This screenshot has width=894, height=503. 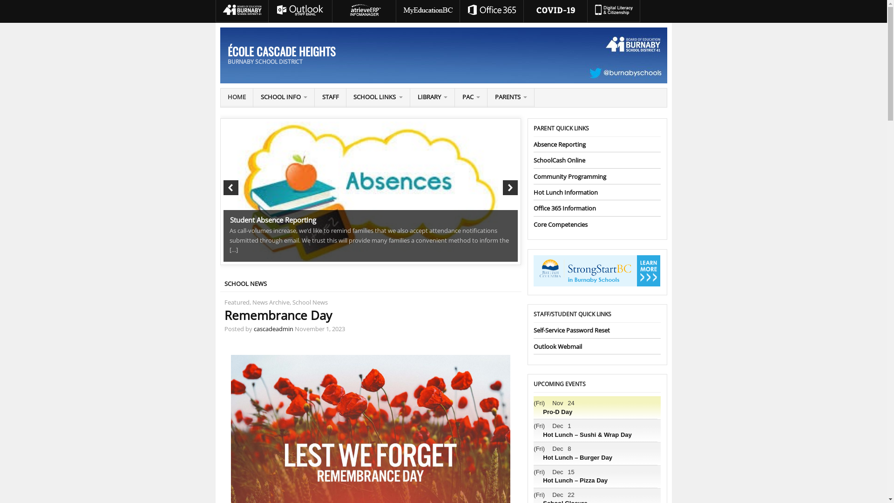 What do you see at coordinates (665, 181) in the screenshot?
I see `Remembrance Day` at bounding box center [665, 181].